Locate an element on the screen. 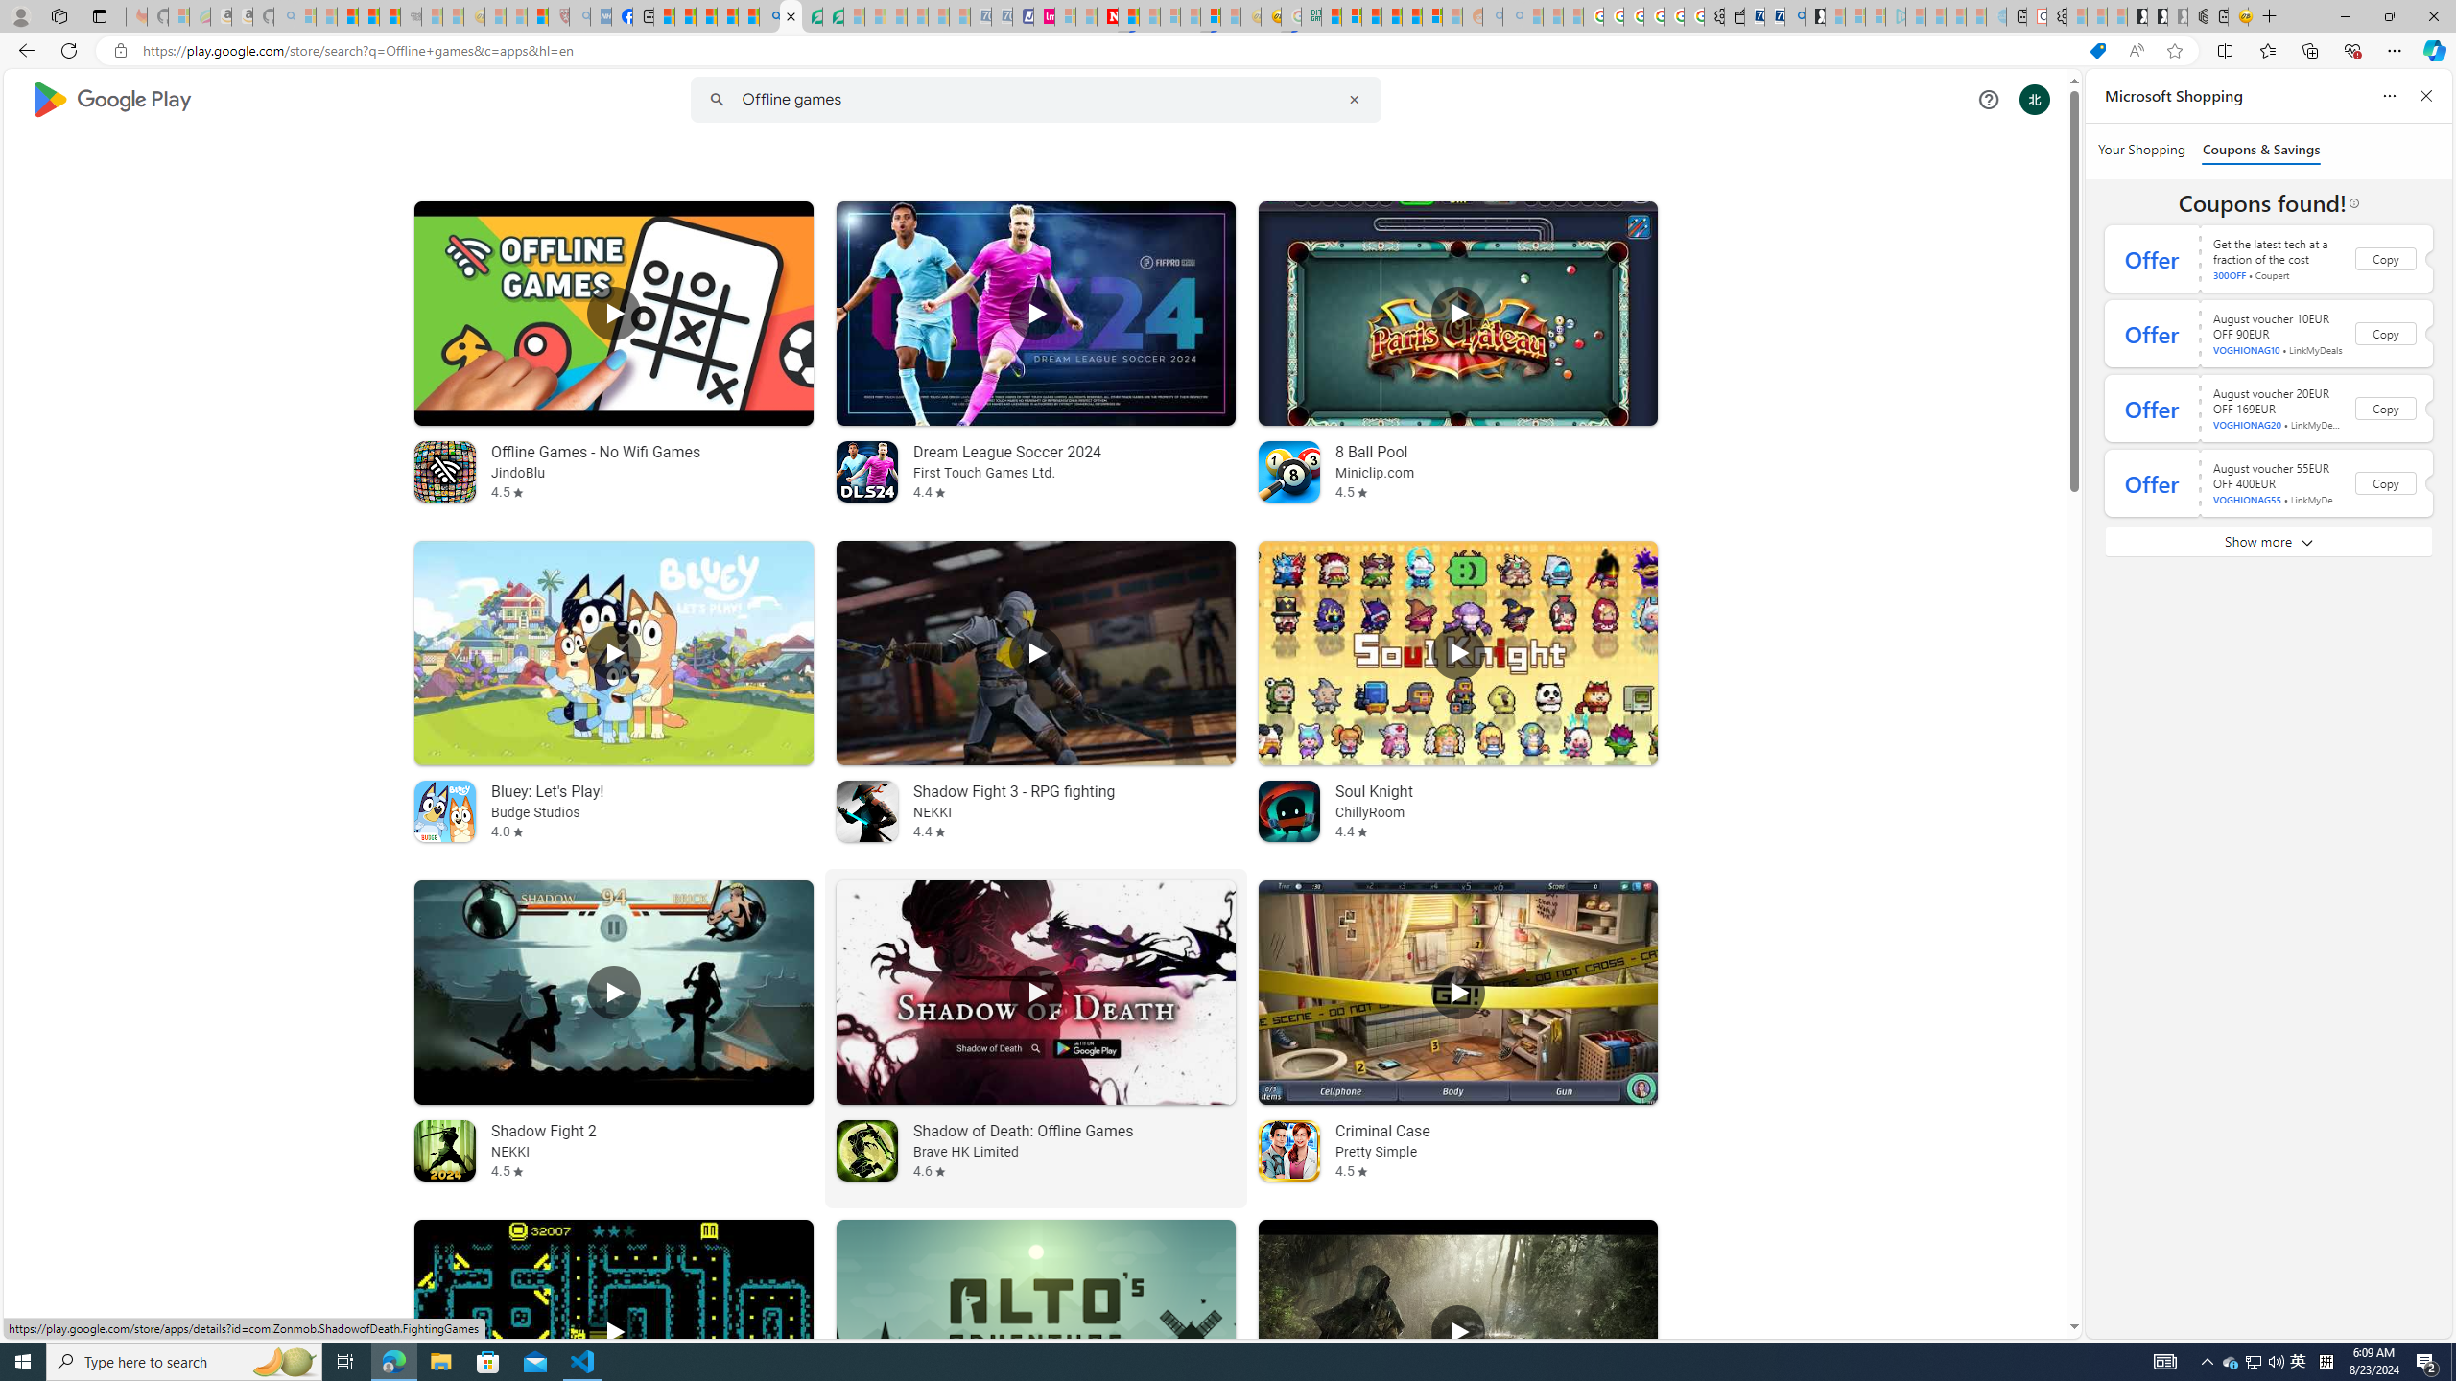 Image resolution: width=2456 pixels, height=1381 pixels. Microsoft account | Privacy is located at coordinates (1352, 16).